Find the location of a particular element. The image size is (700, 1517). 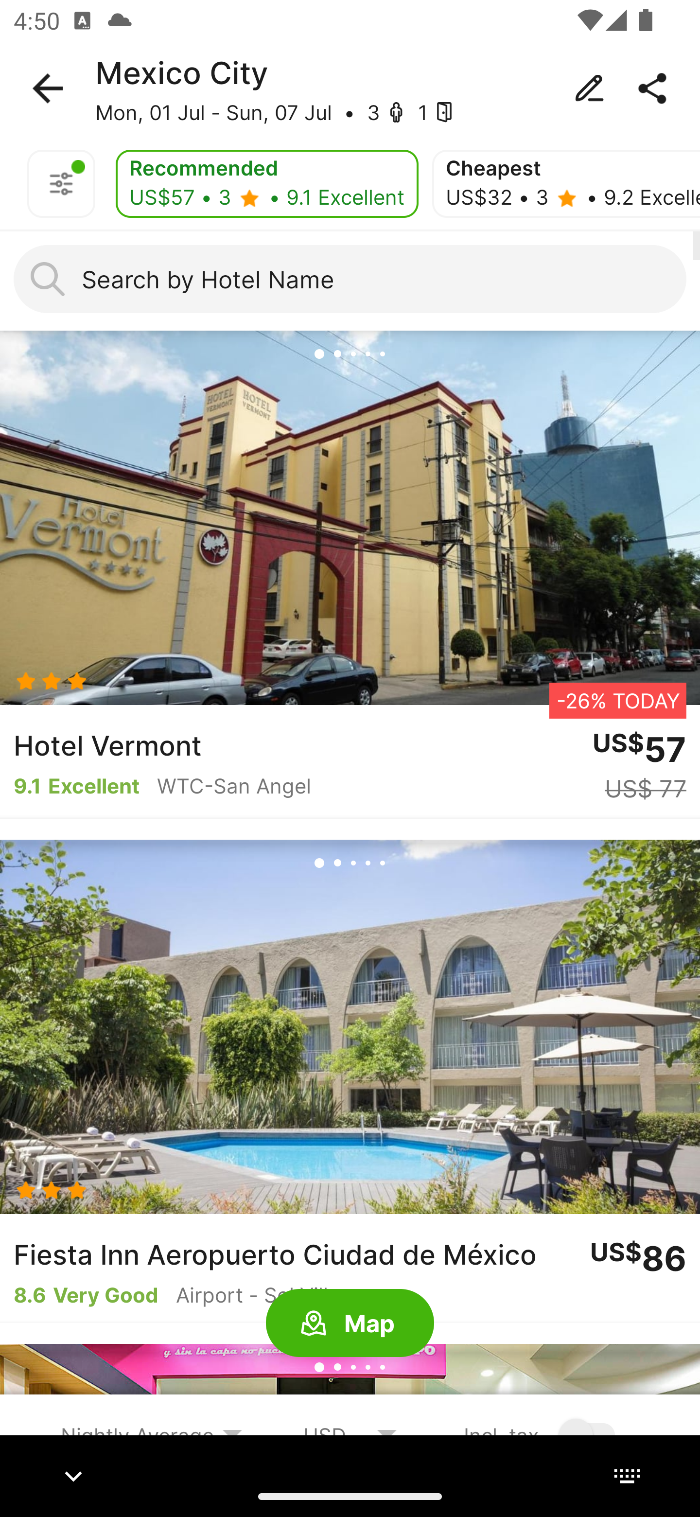

Recommended  US$57  • 3 - • 9.1 Excellent is located at coordinates (267, 184).